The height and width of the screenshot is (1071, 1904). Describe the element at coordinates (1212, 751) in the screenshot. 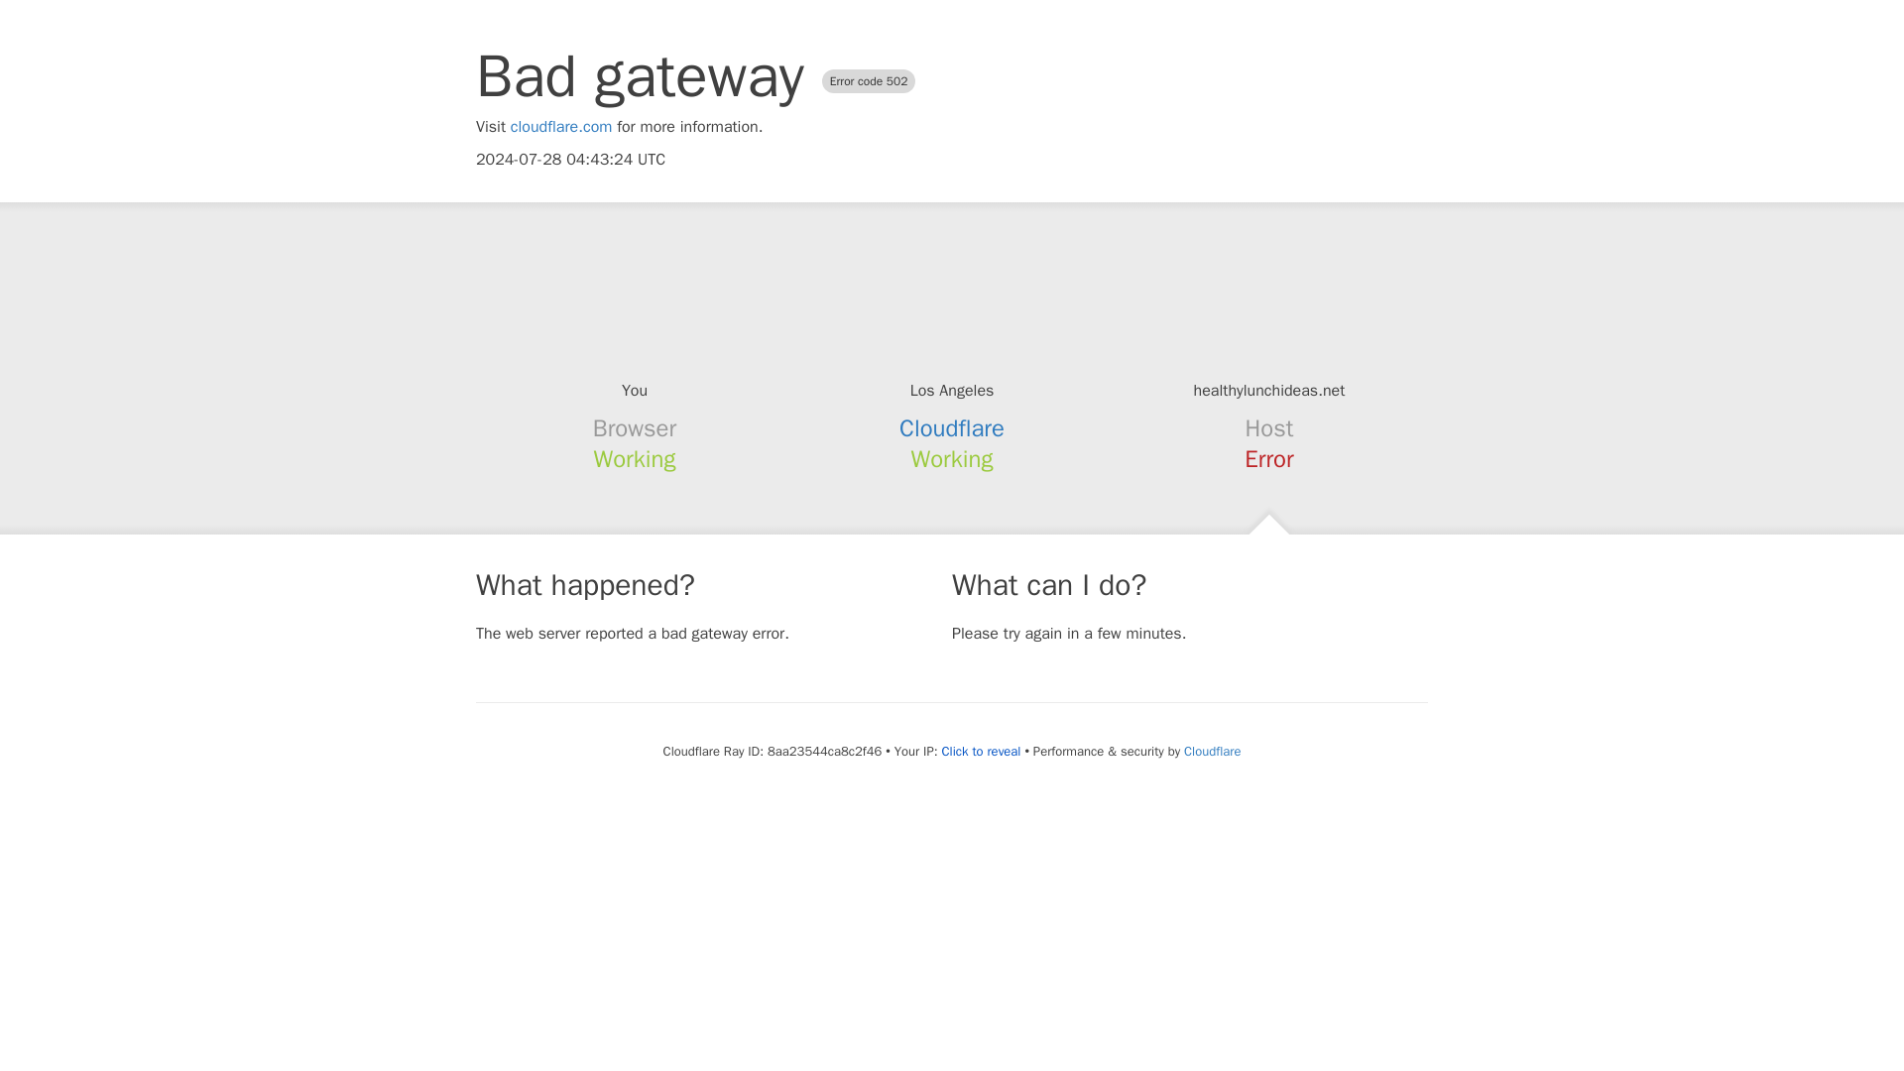

I see `Cloudflare` at that location.